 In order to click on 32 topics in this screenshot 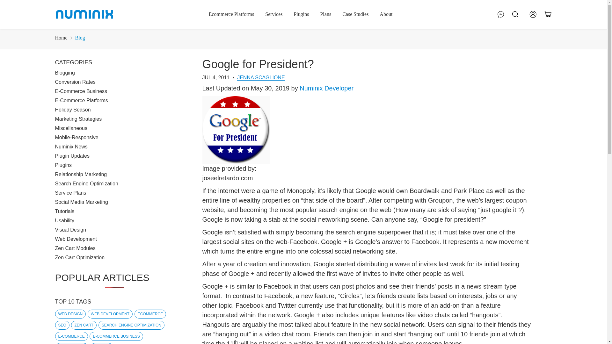, I will do `click(71, 336)`.